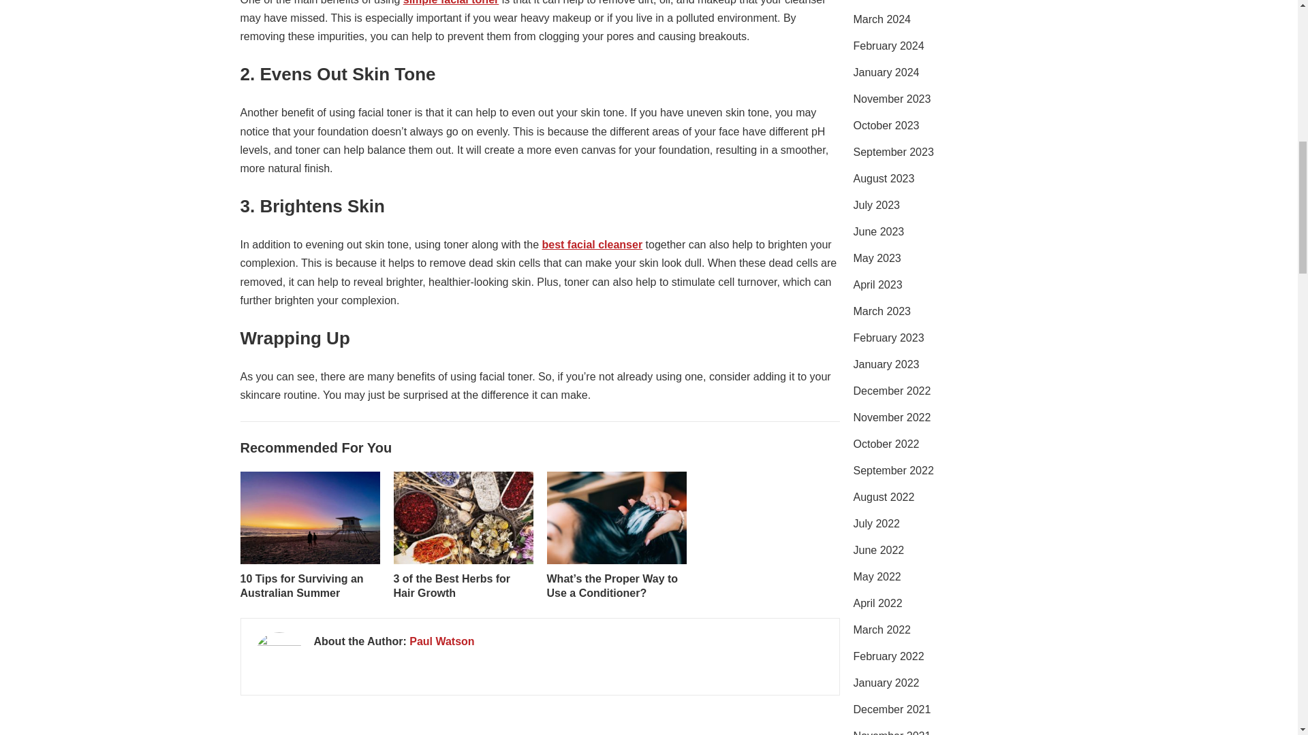 Image resolution: width=1308 pixels, height=735 pixels. Describe the element at coordinates (591, 245) in the screenshot. I see `best facial cleanser` at that location.